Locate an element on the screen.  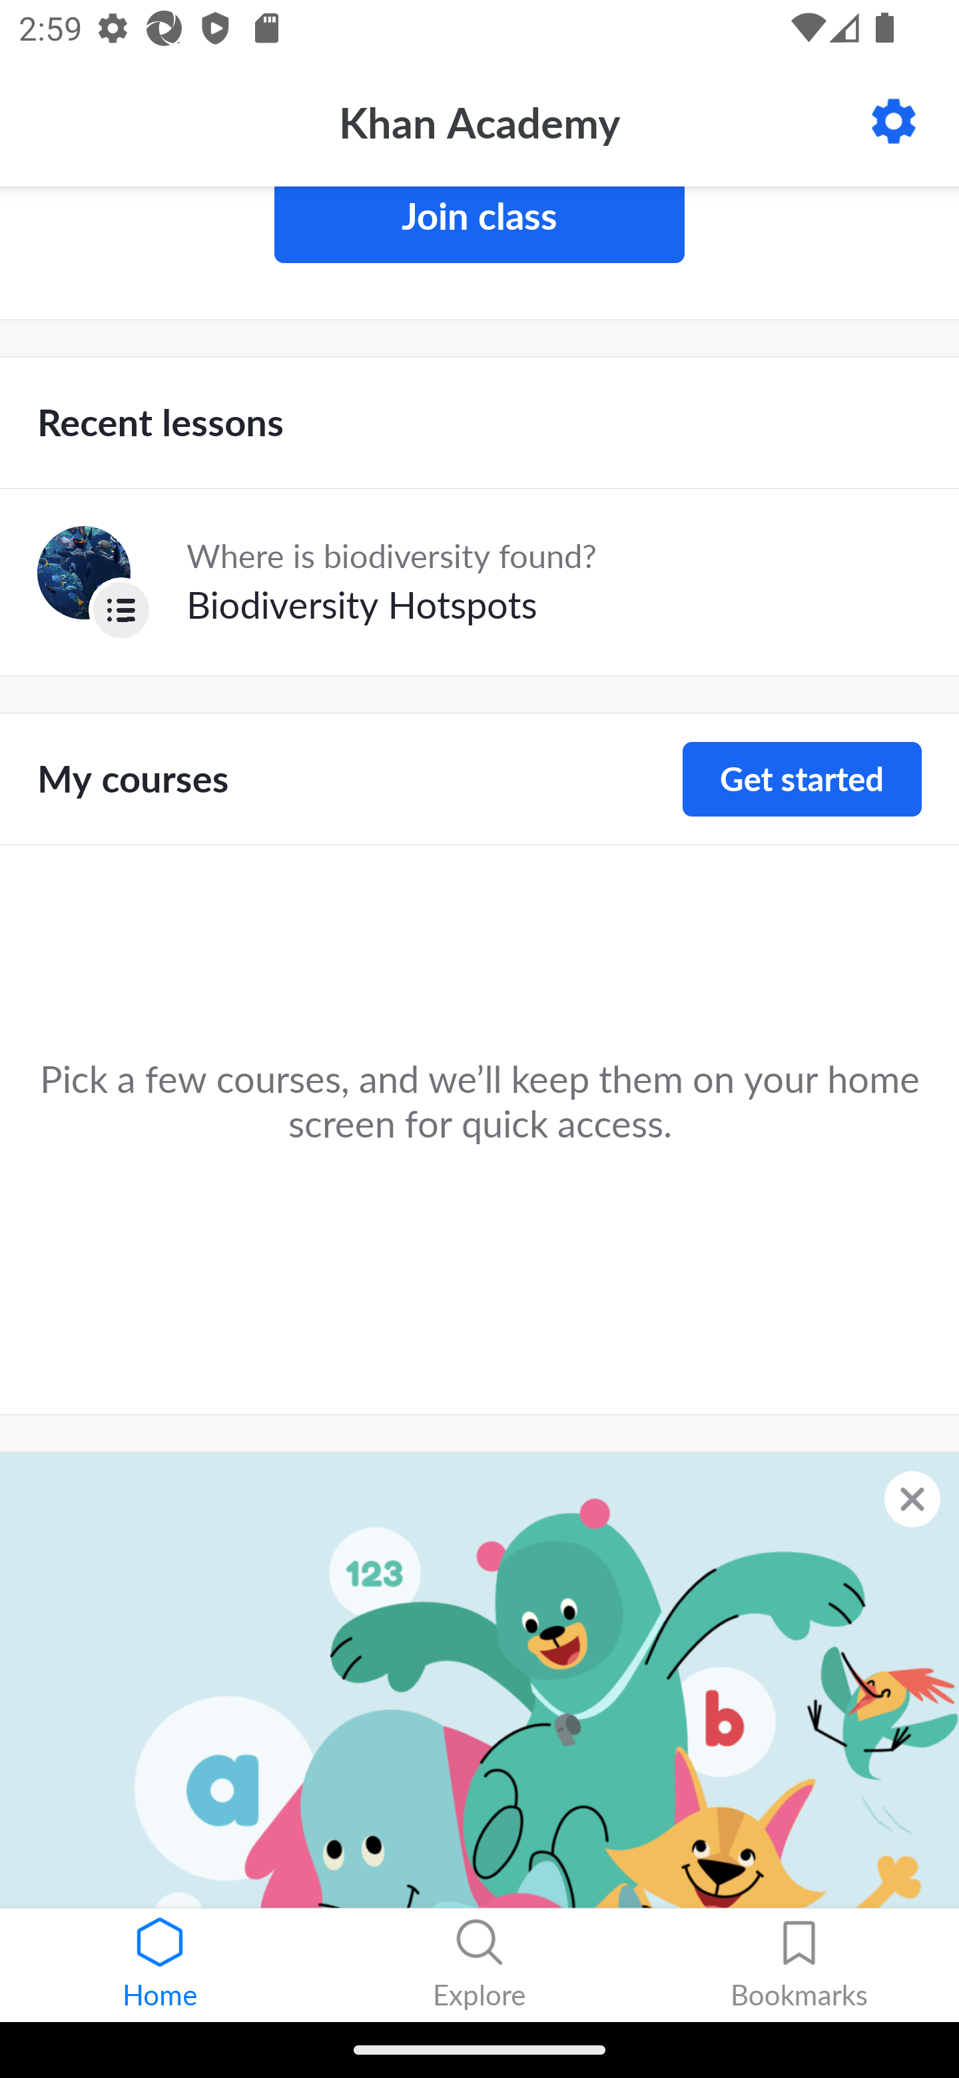
Settings is located at coordinates (894, 121).